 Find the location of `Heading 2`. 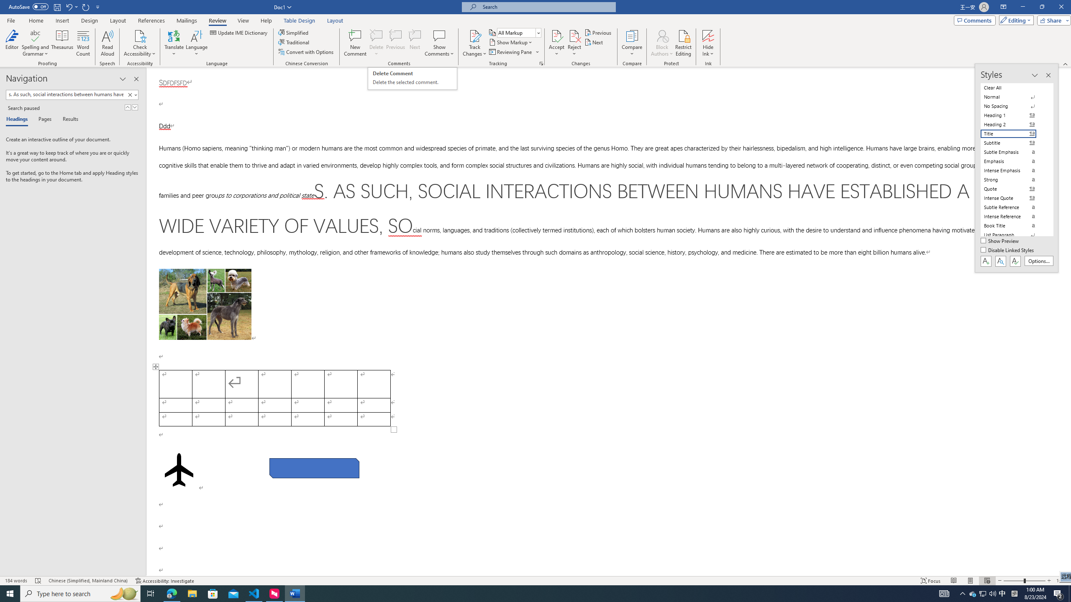

Heading 2 is located at coordinates (1013, 125).